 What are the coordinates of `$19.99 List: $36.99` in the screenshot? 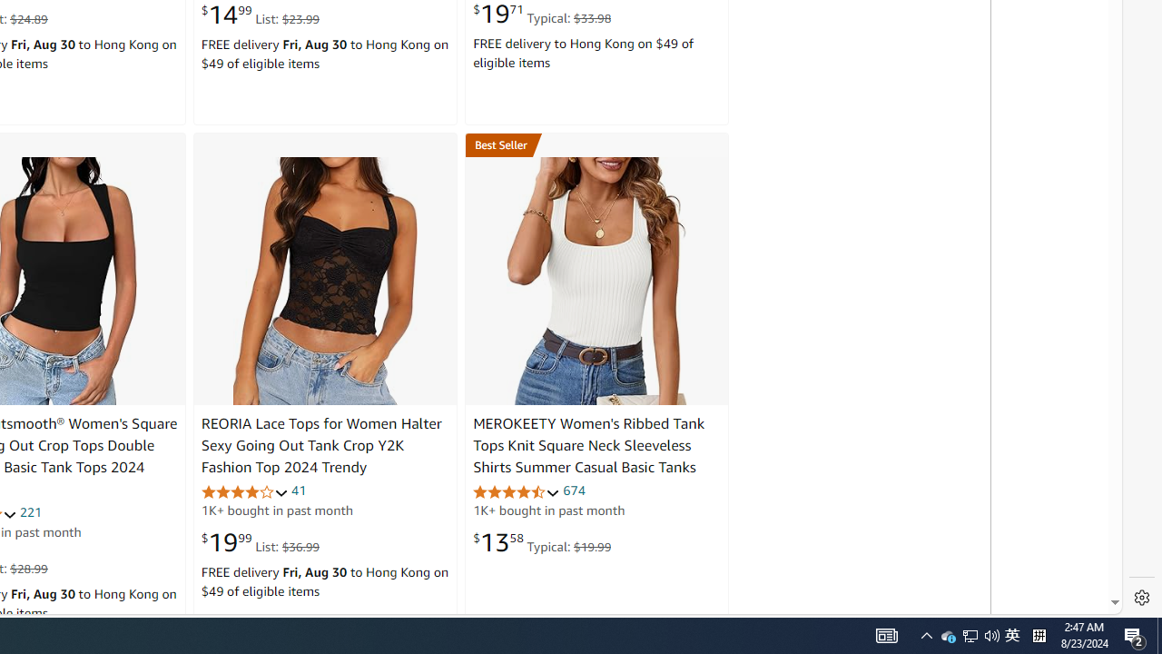 It's located at (260, 541).